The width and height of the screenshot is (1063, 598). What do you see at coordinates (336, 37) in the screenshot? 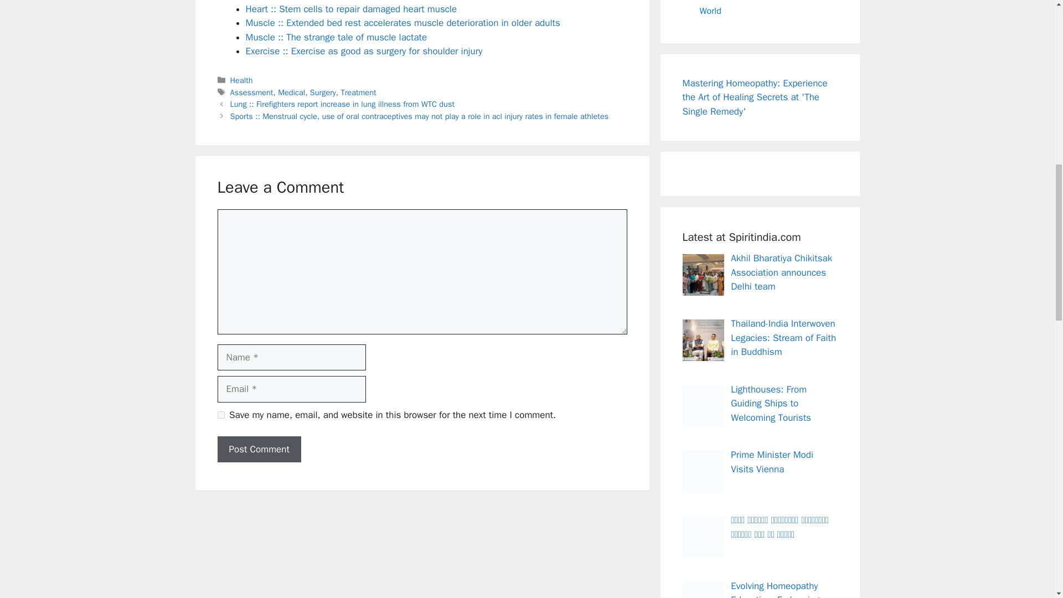
I see `Muscle :: The strange tale of muscle lactate` at bounding box center [336, 37].